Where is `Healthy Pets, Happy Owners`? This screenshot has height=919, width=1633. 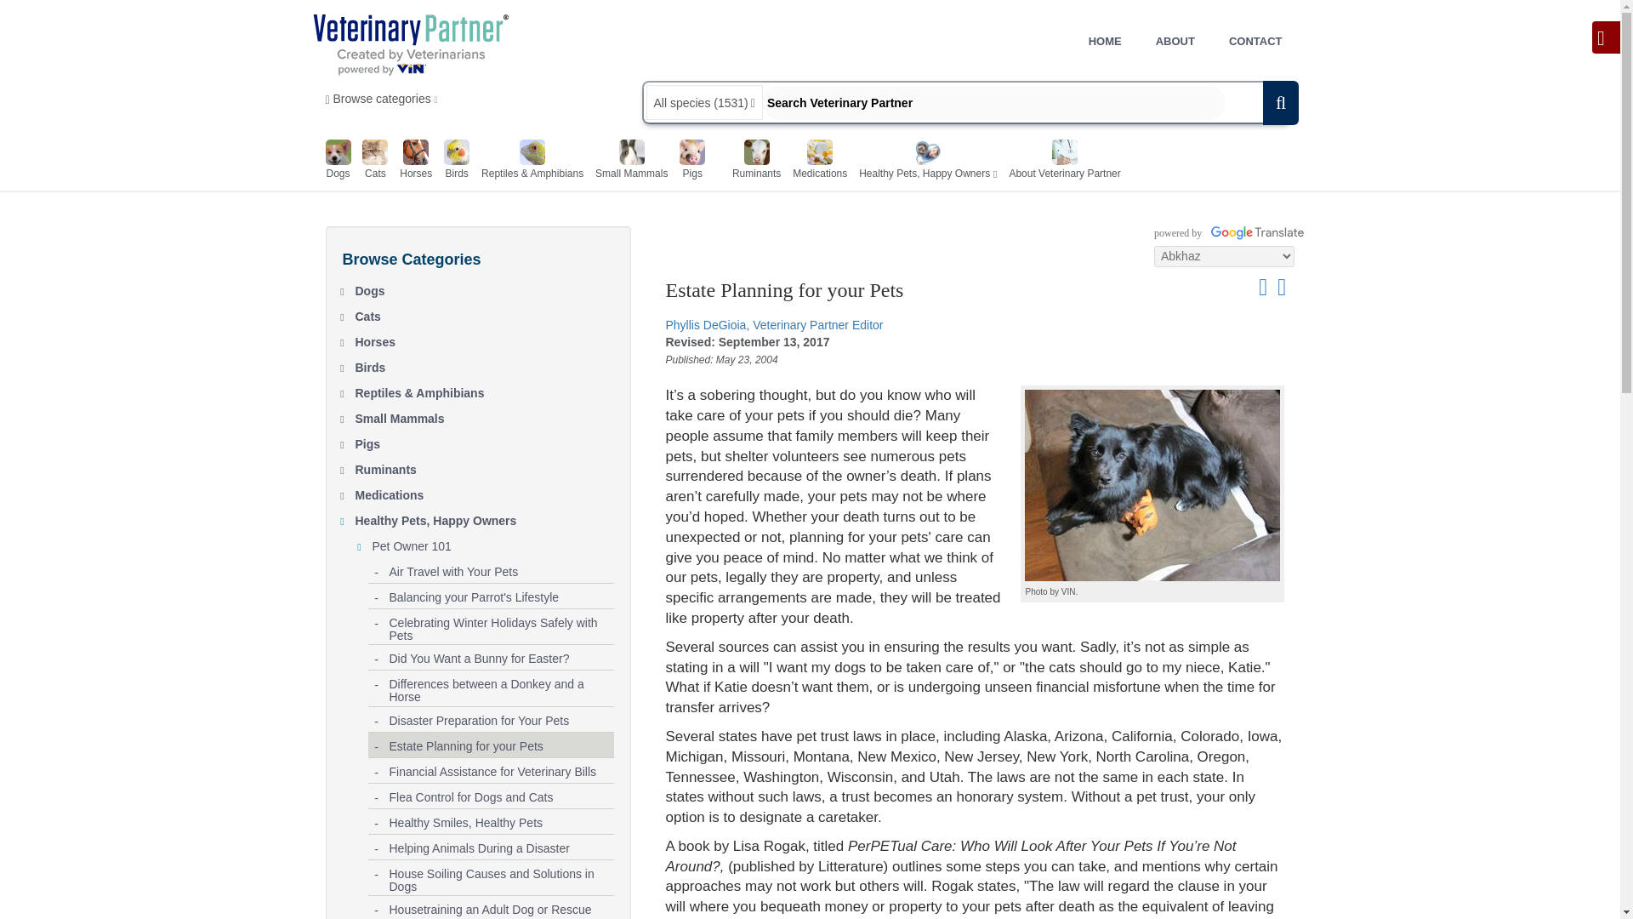
Healthy Pets, Happy Owners is located at coordinates (924, 162).